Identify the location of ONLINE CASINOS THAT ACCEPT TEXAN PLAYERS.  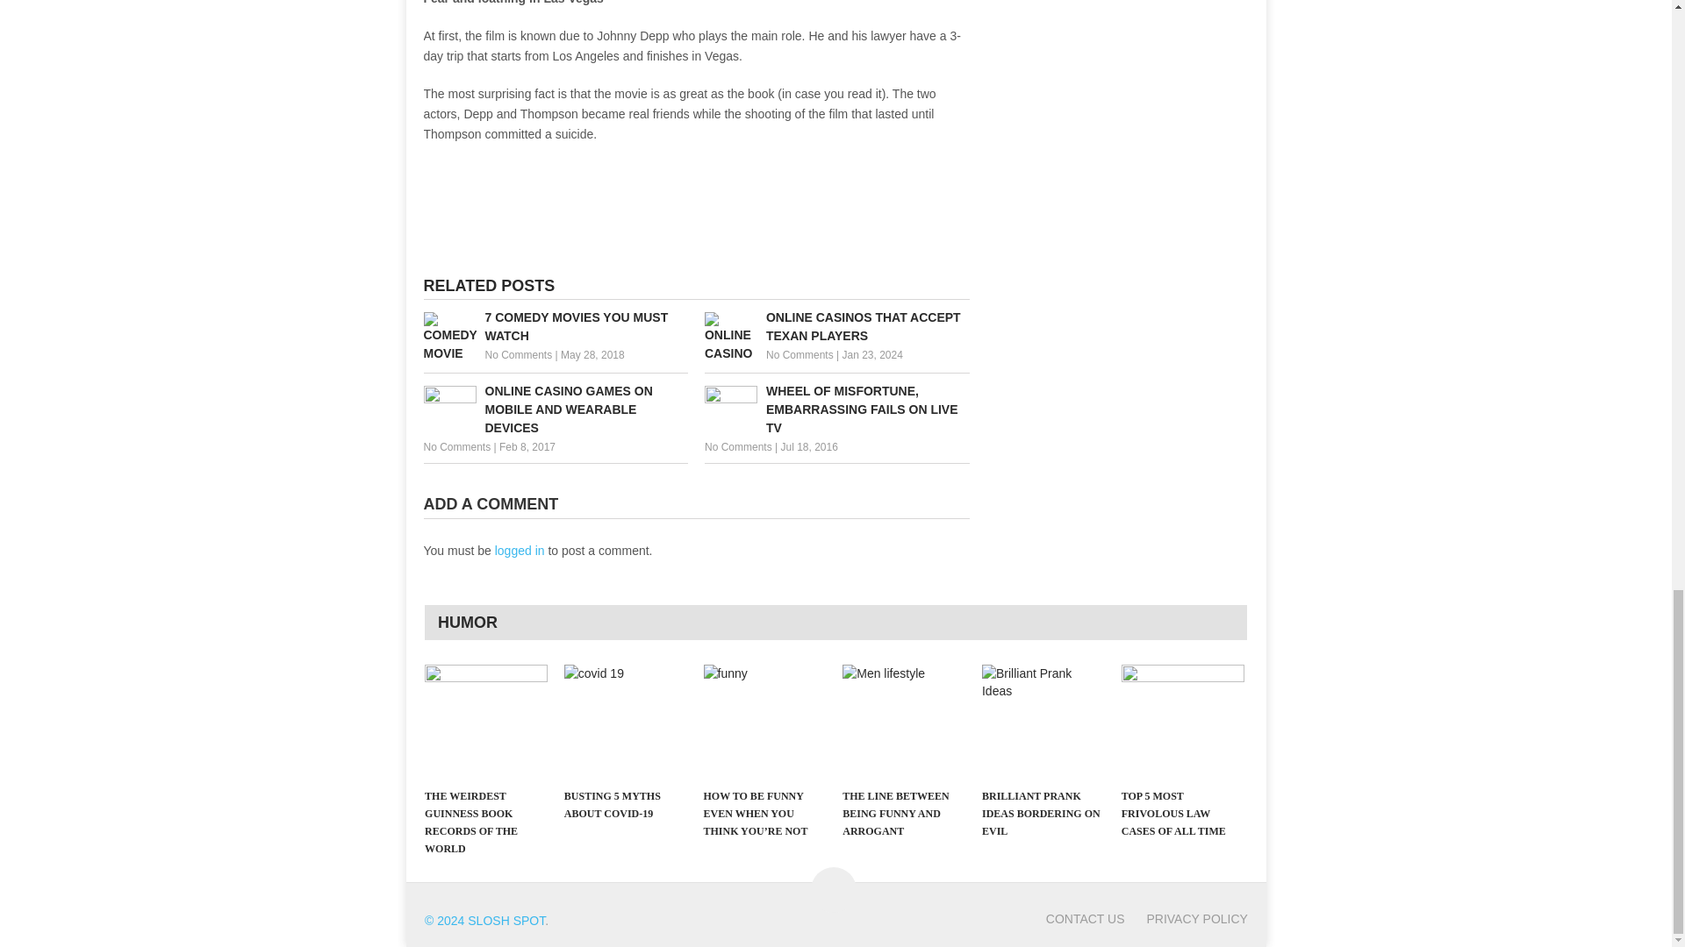
(837, 327).